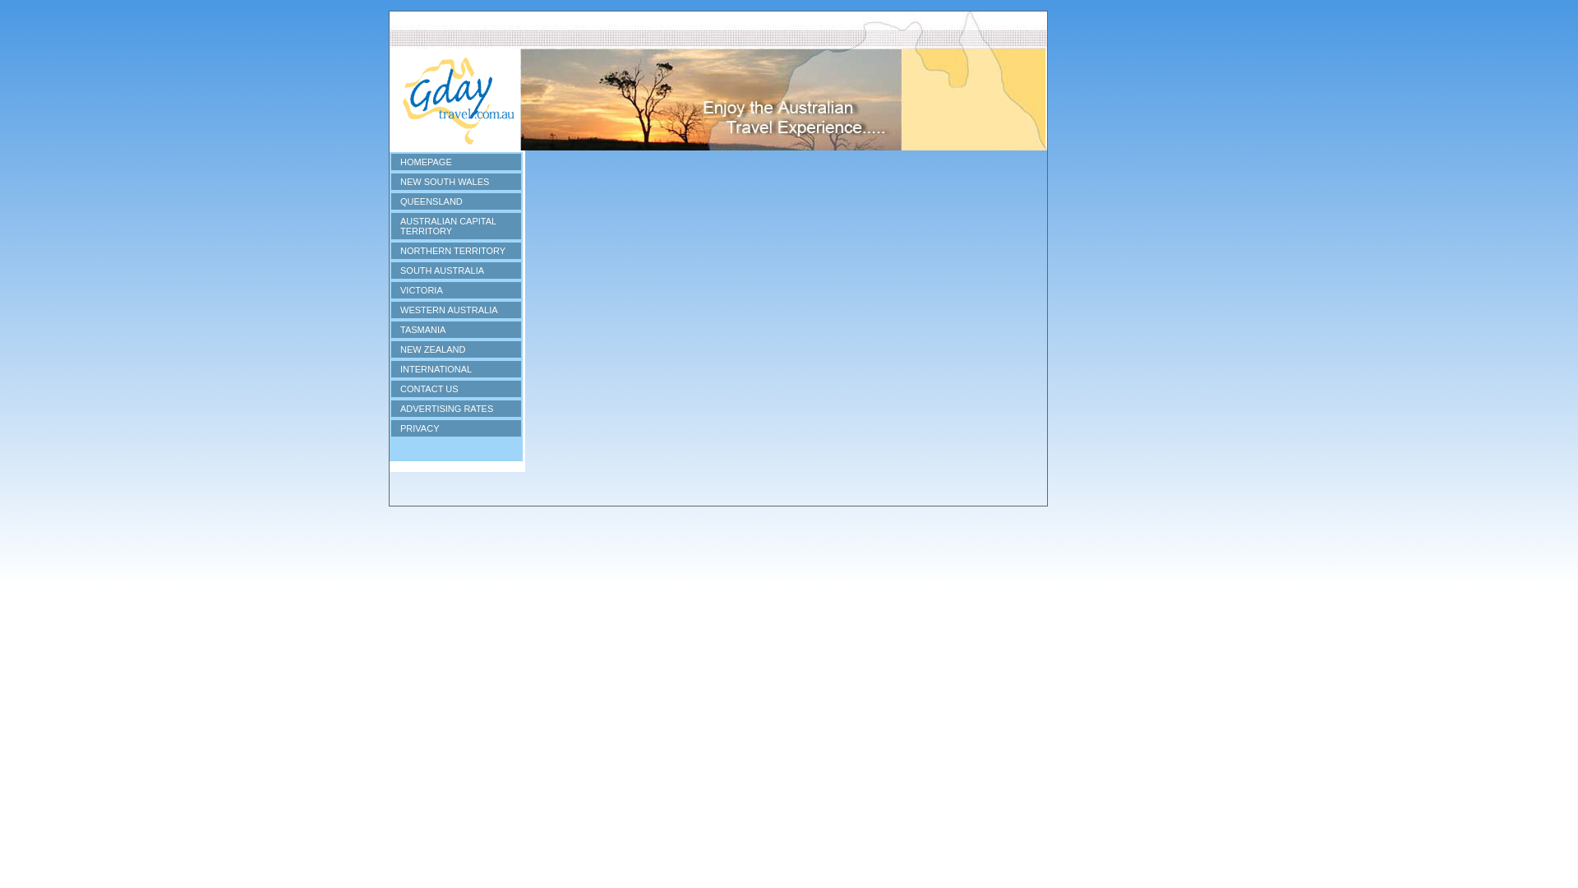 The height and width of the screenshot is (888, 1578). What do you see at coordinates (455, 161) in the screenshot?
I see `HOMEPAGE` at bounding box center [455, 161].